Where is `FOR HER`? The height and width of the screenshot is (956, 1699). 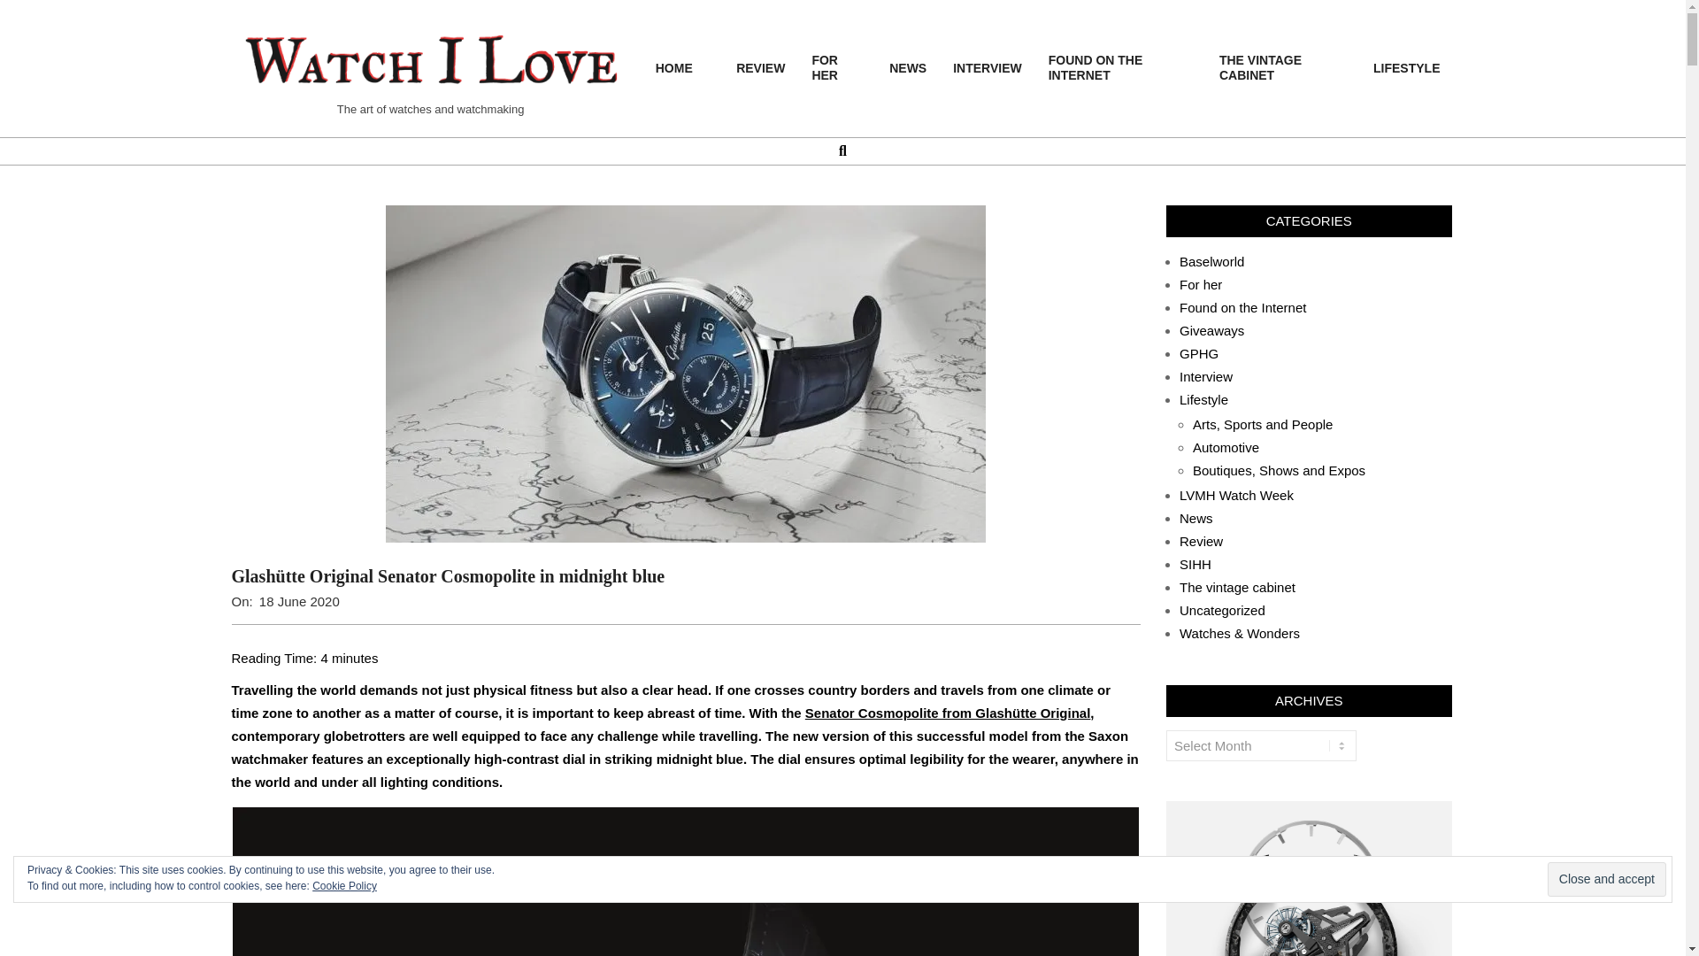
FOR HER is located at coordinates (837, 67).